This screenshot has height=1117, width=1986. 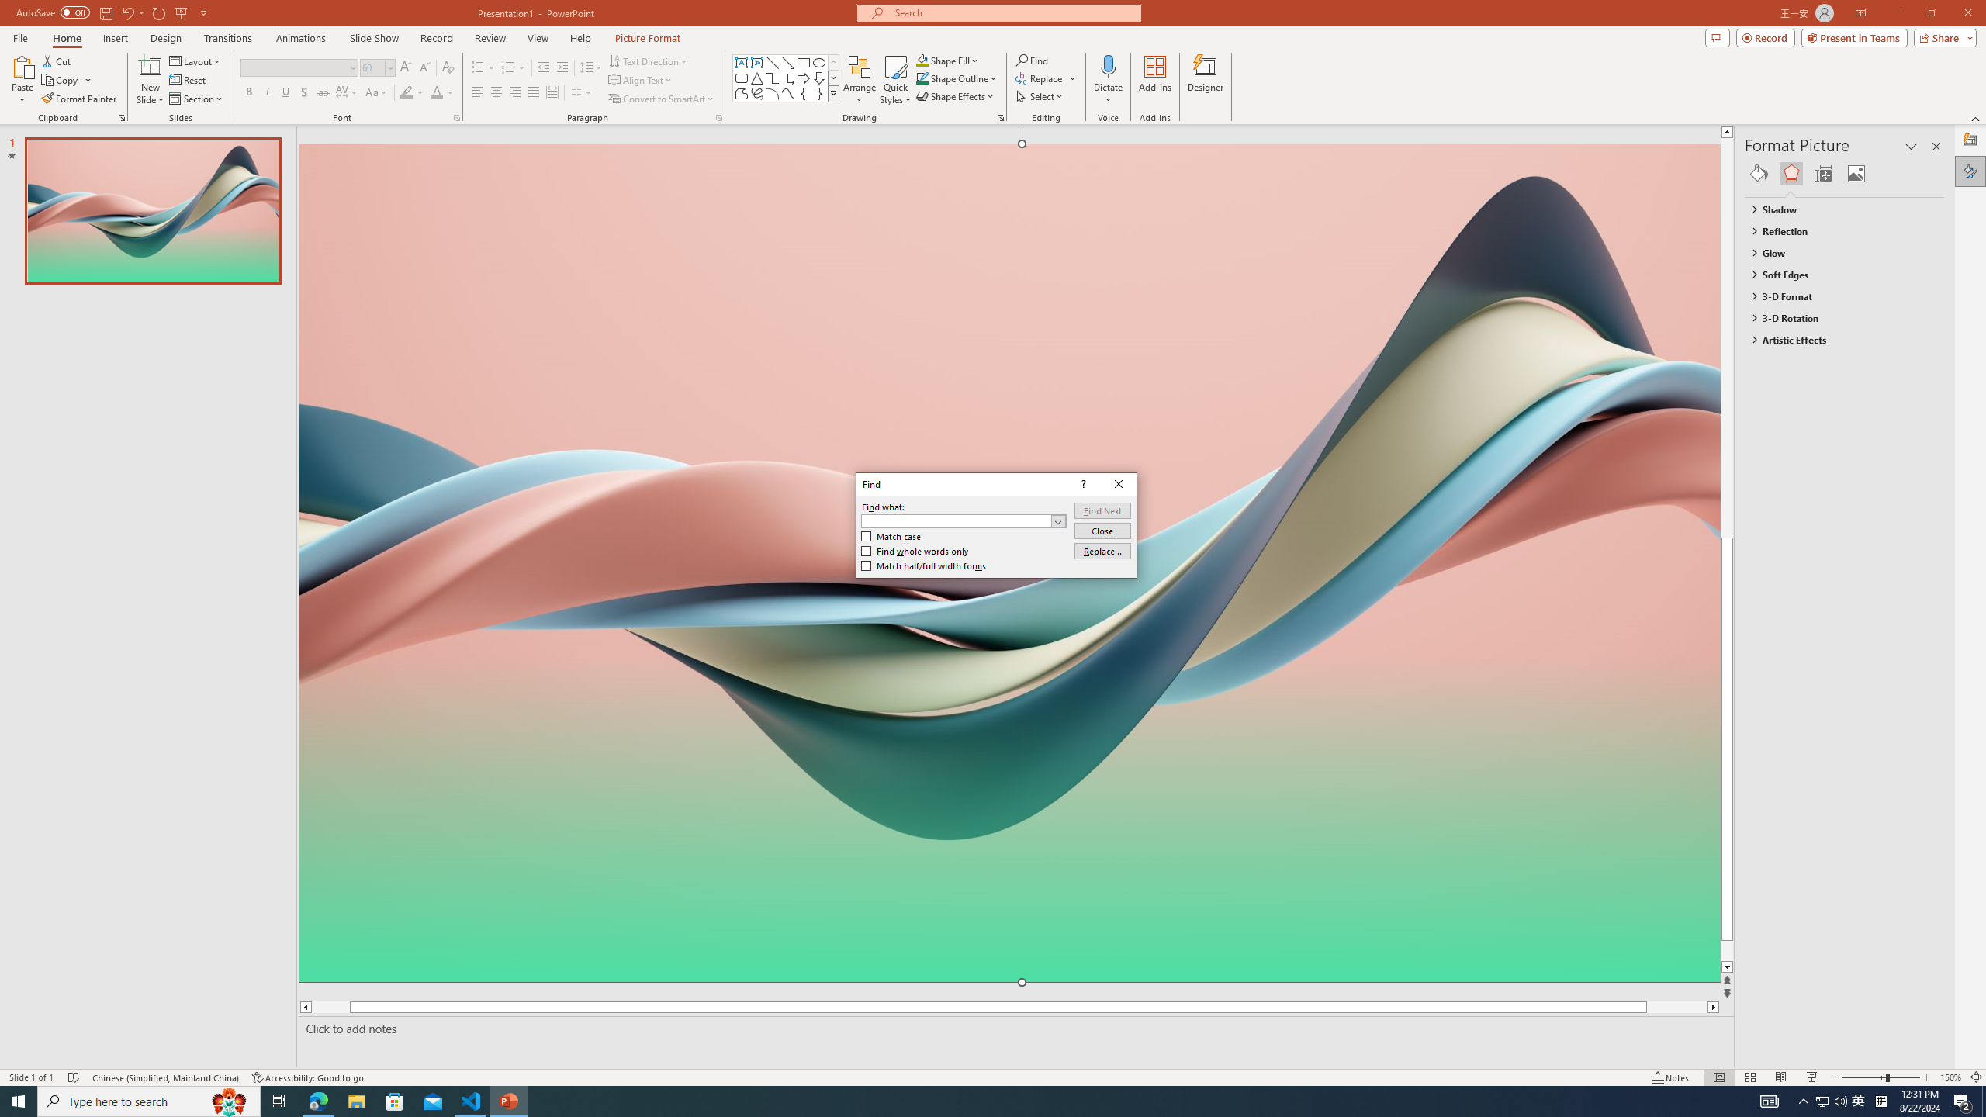 I want to click on AutomationID: ShapesInsertGallery, so click(x=787, y=78).